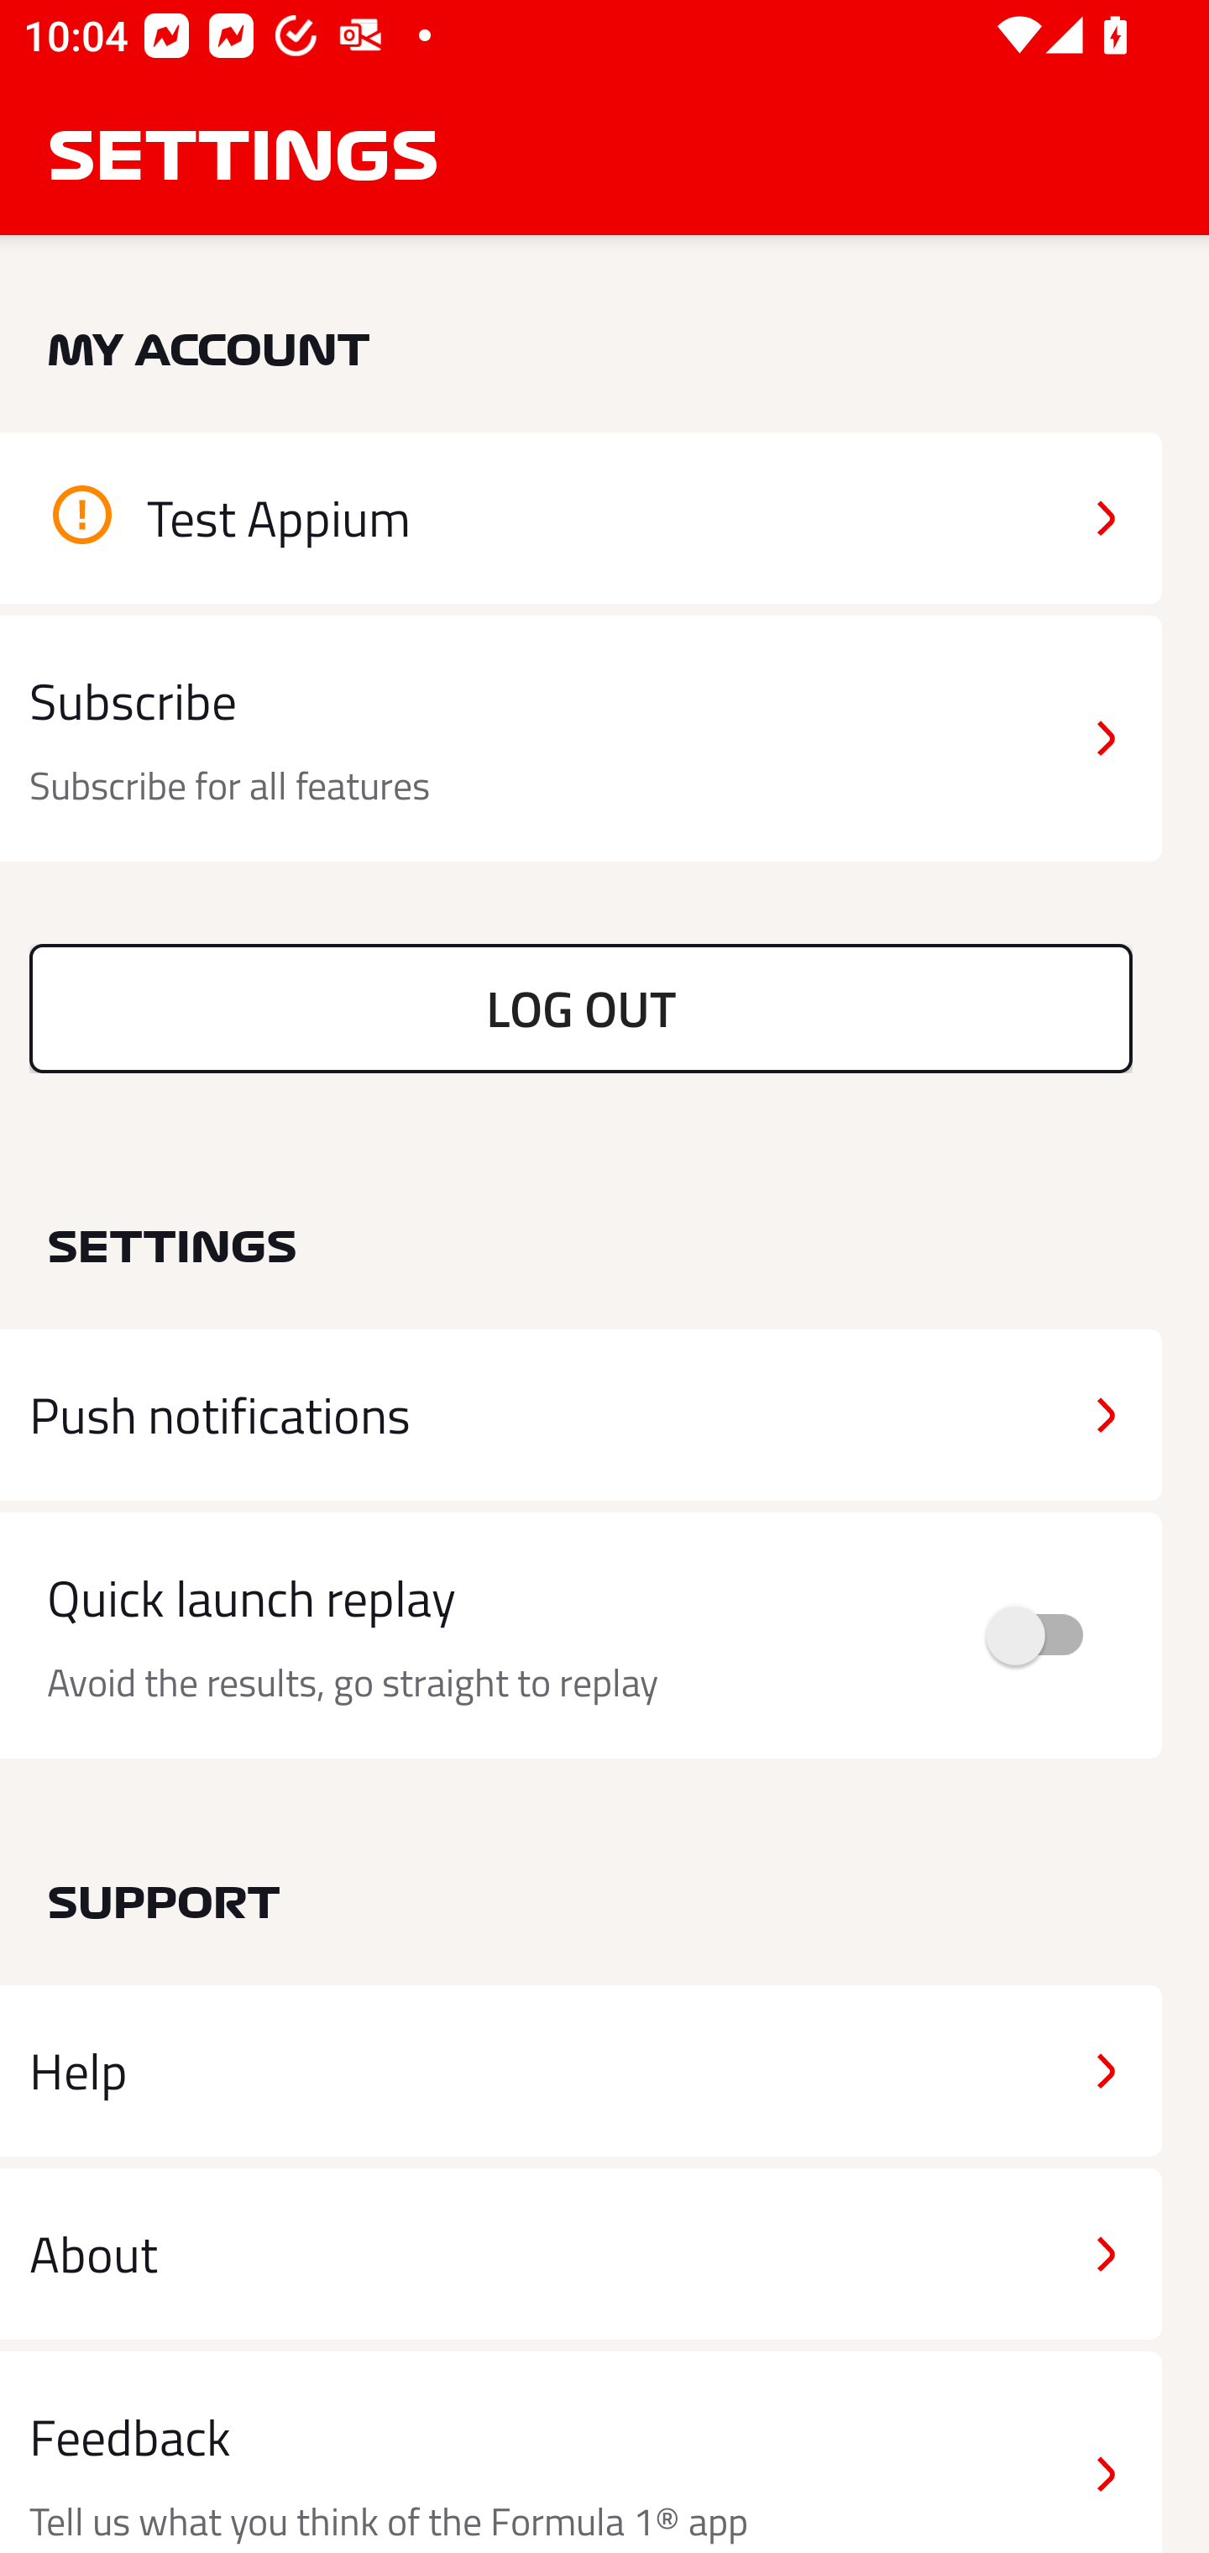 The width and height of the screenshot is (1209, 2553). Describe the element at coordinates (581, 1415) in the screenshot. I see `Push notifications` at that location.